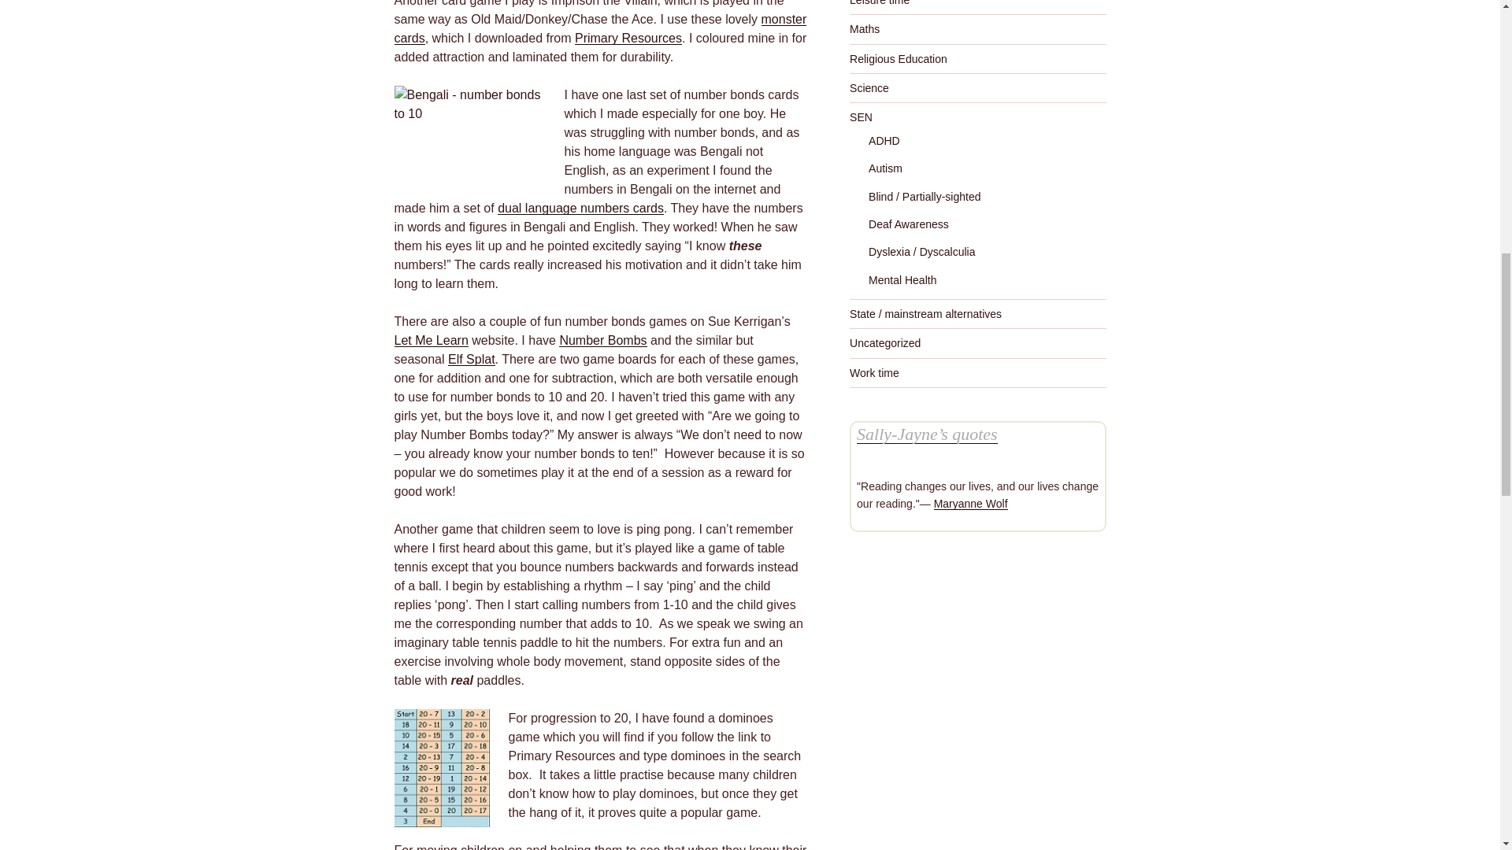 The height and width of the screenshot is (850, 1512). What do you see at coordinates (599, 28) in the screenshot?
I see `monster cards` at bounding box center [599, 28].